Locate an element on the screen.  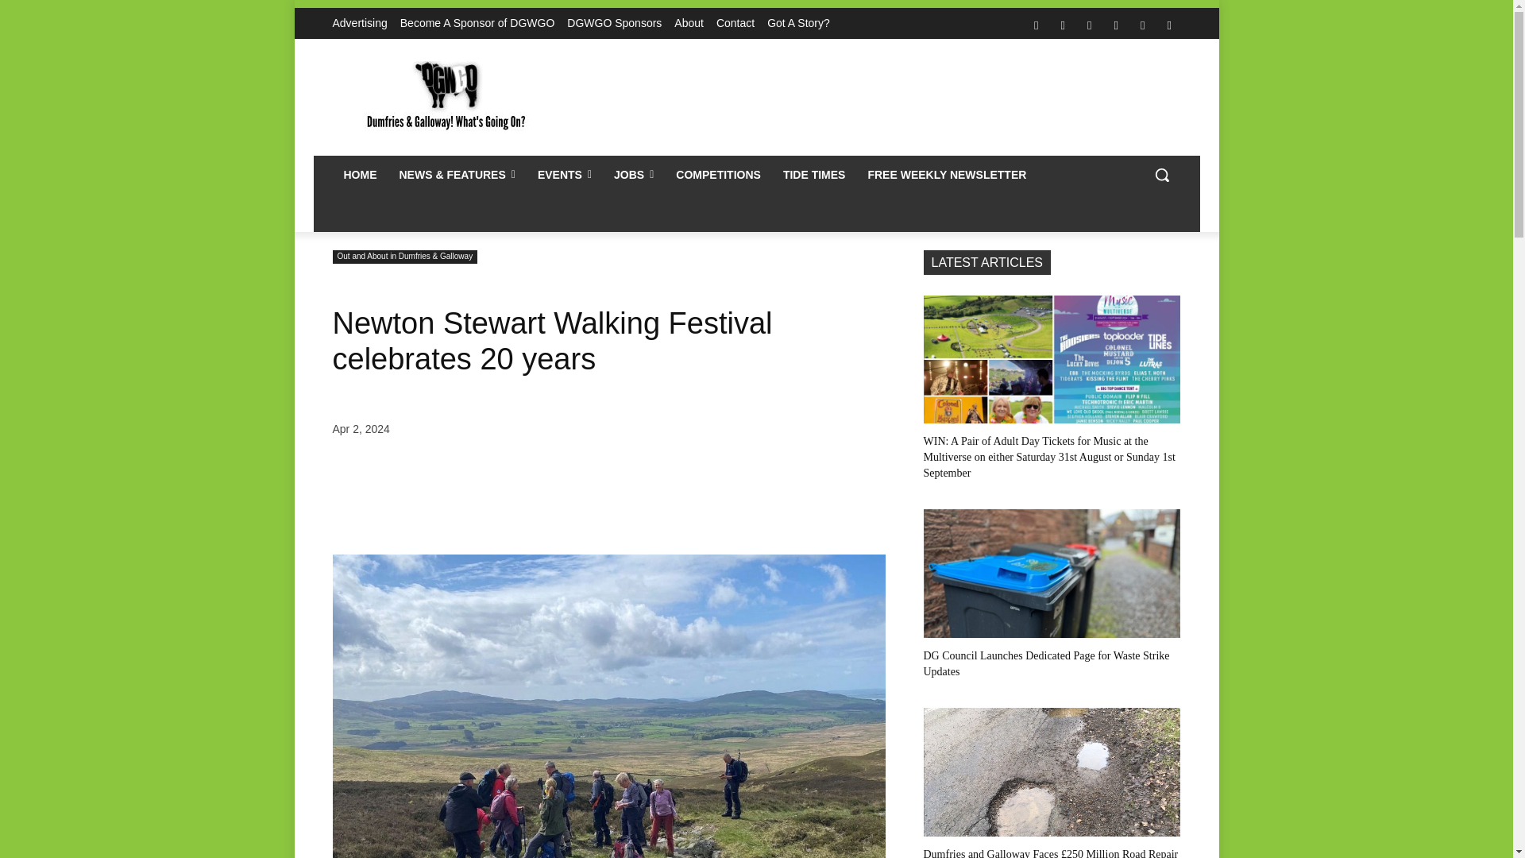
Contact is located at coordinates (735, 23).